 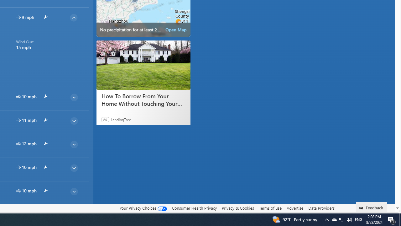 I want to click on Advertise, so click(x=294, y=208).